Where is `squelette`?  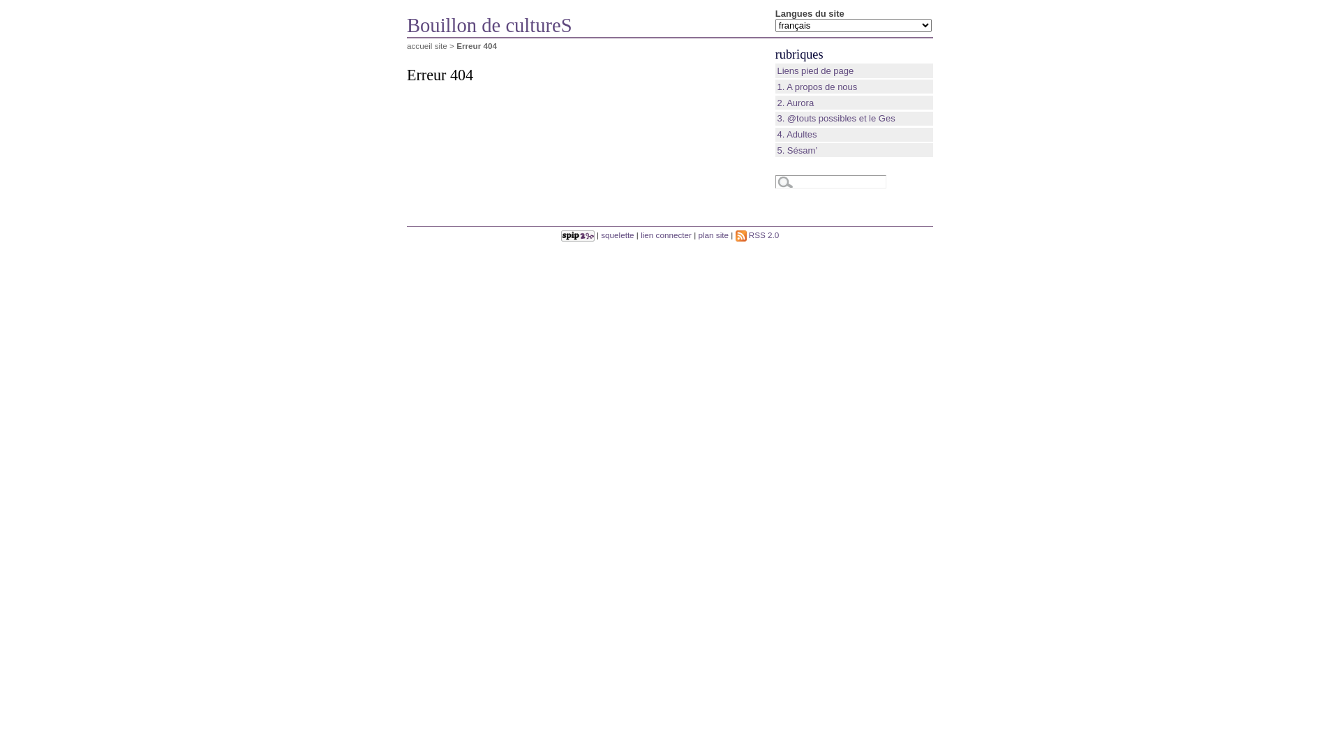
squelette is located at coordinates (617, 235).